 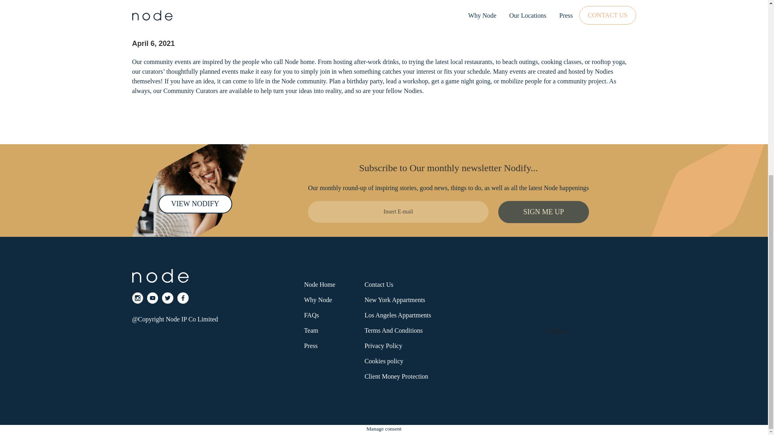 What do you see at coordinates (396, 376) in the screenshot?
I see `Client Money Protection` at bounding box center [396, 376].